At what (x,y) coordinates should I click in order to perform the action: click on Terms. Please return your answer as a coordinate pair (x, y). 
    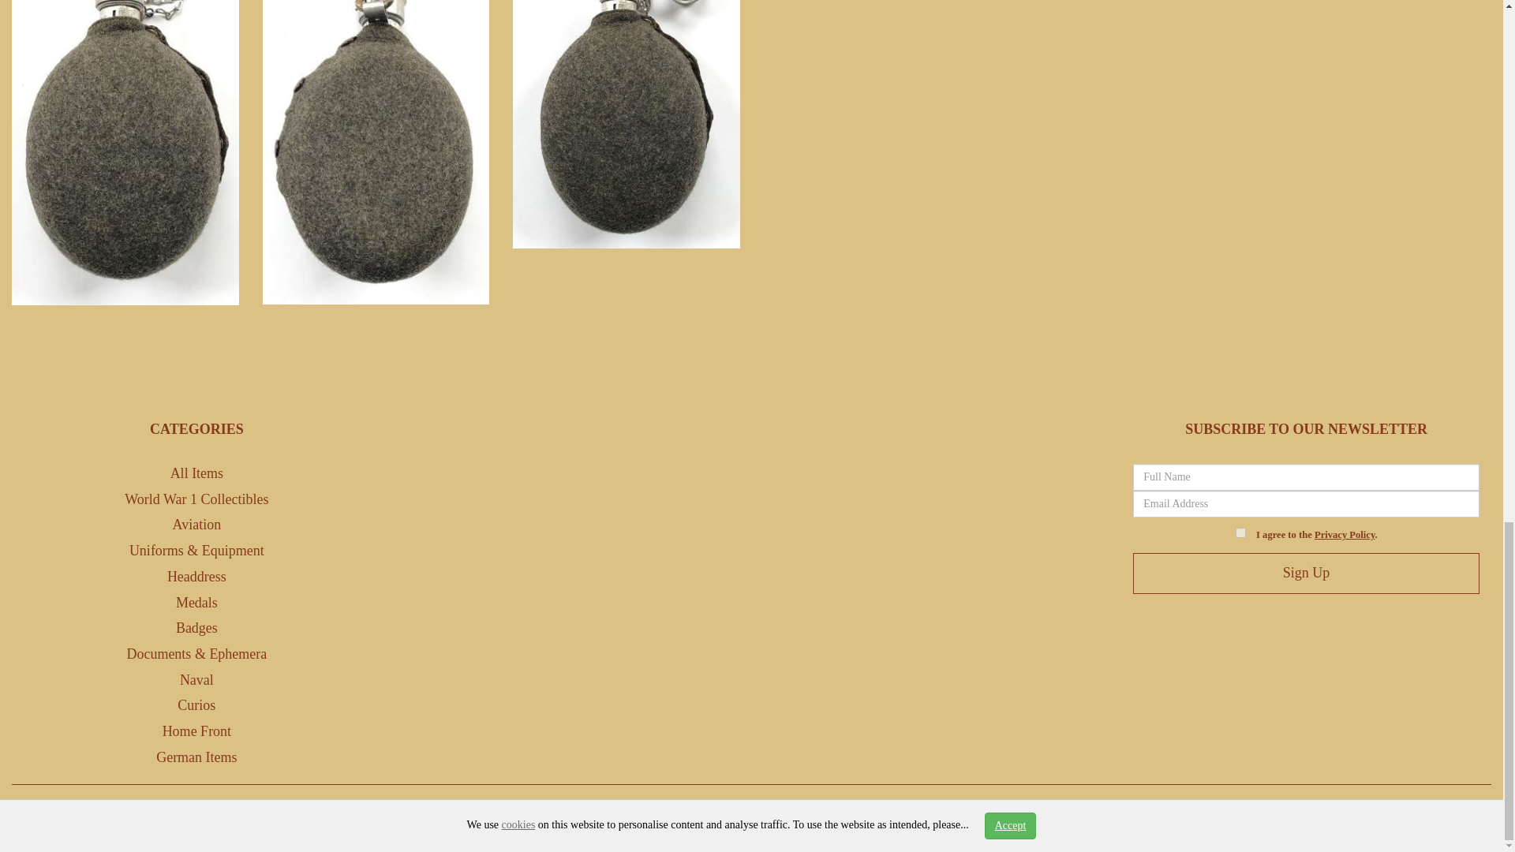
    Looking at the image, I should click on (778, 814).